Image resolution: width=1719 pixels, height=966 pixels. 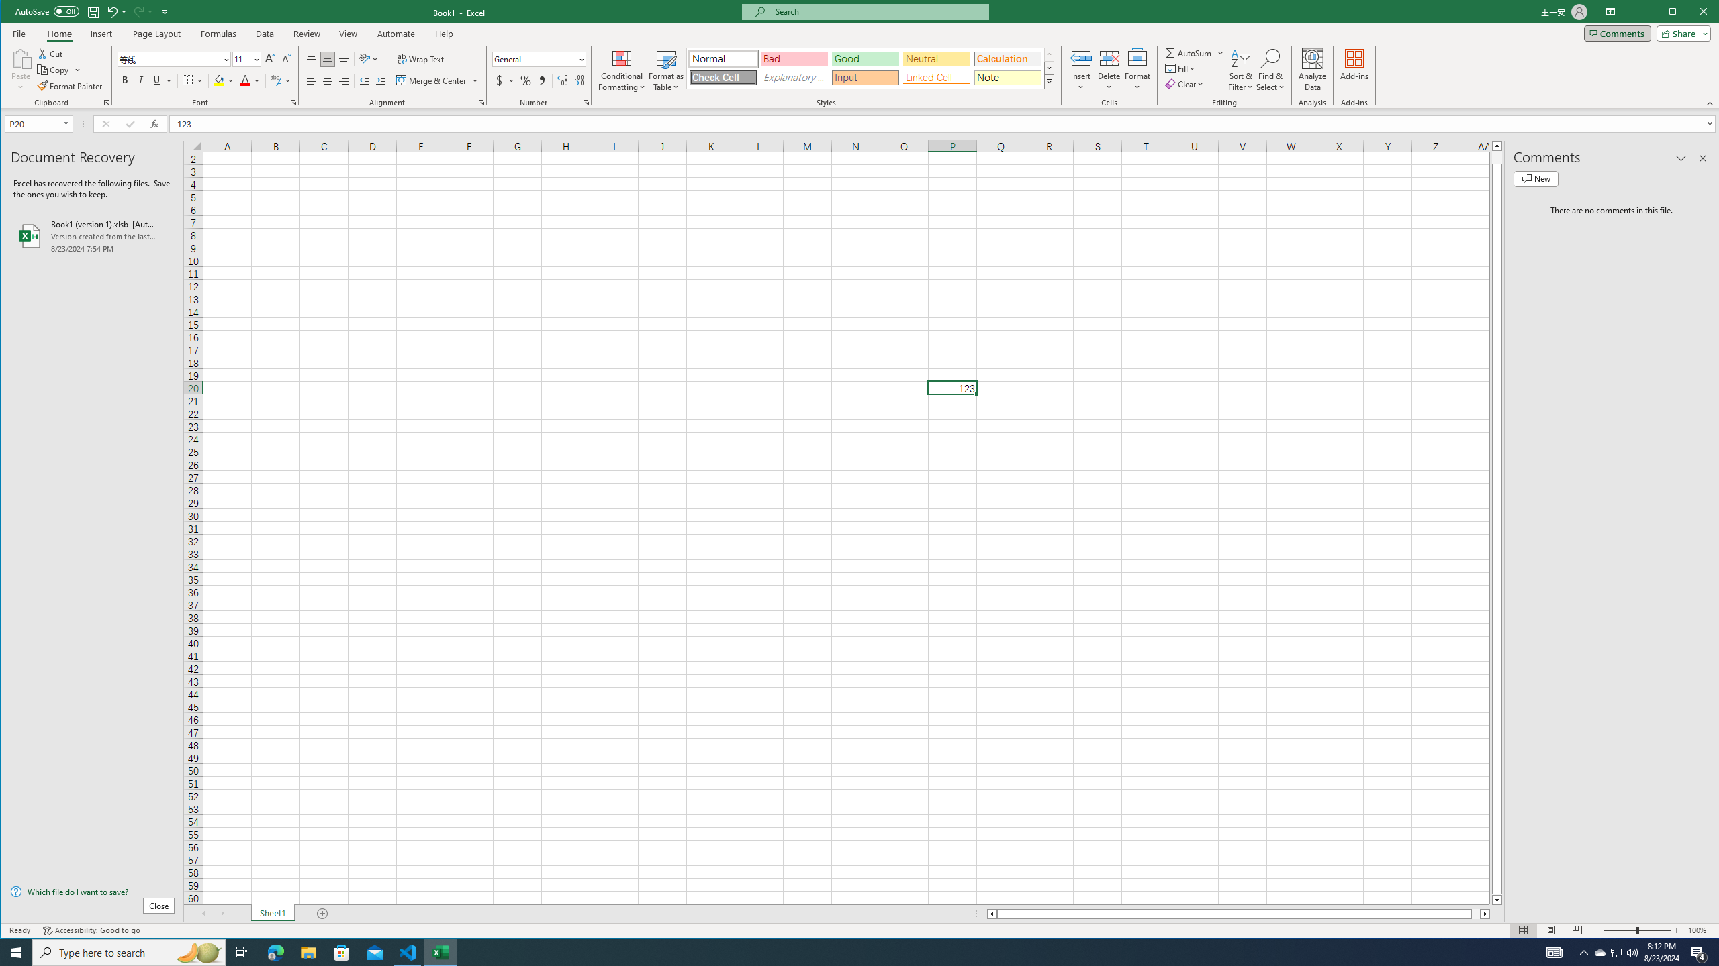 What do you see at coordinates (1189, 52) in the screenshot?
I see `Sum` at bounding box center [1189, 52].